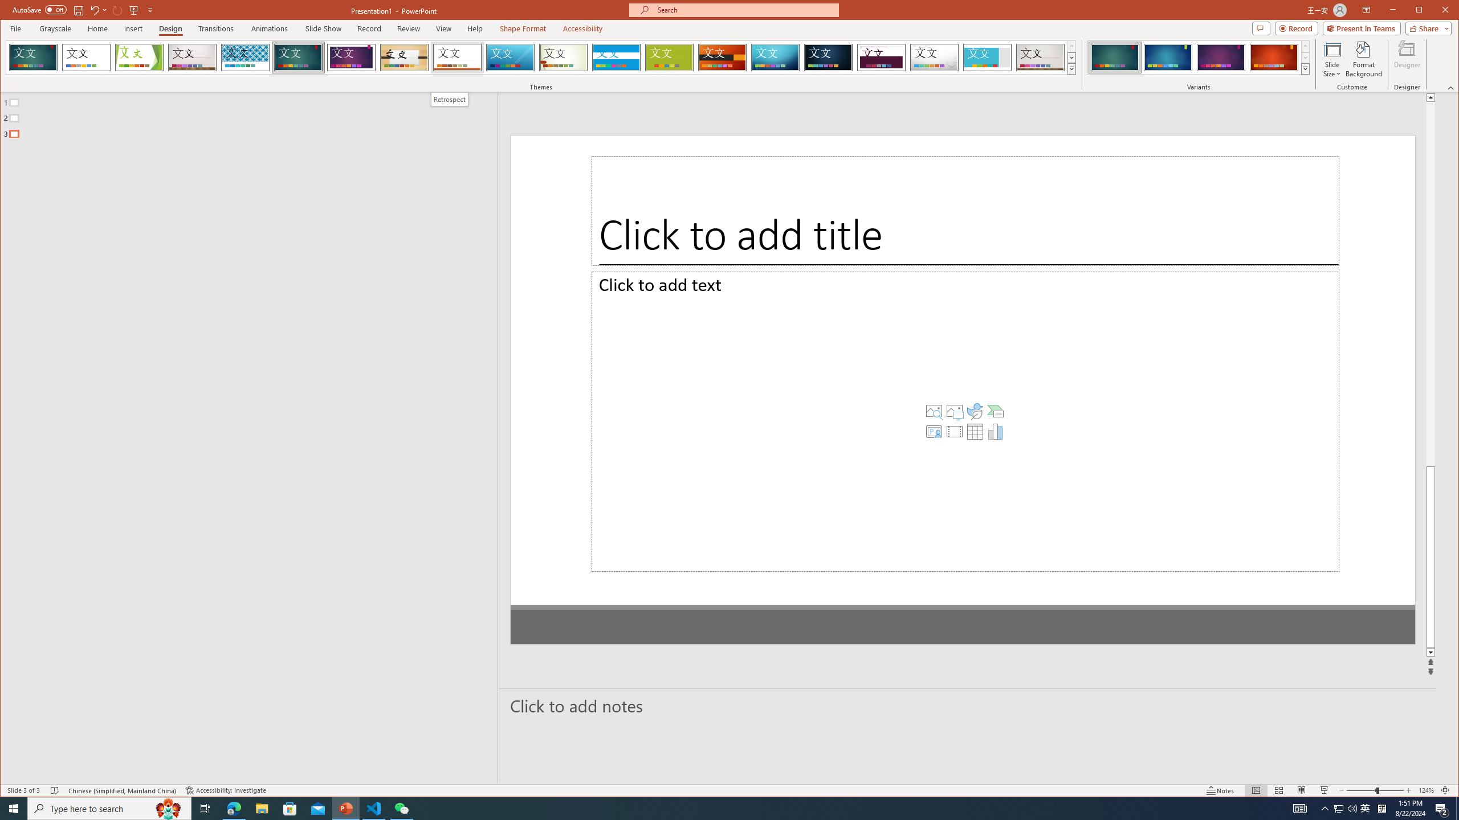 The image size is (1459, 820). What do you see at coordinates (1221, 58) in the screenshot?
I see `Ion Variant 3` at bounding box center [1221, 58].